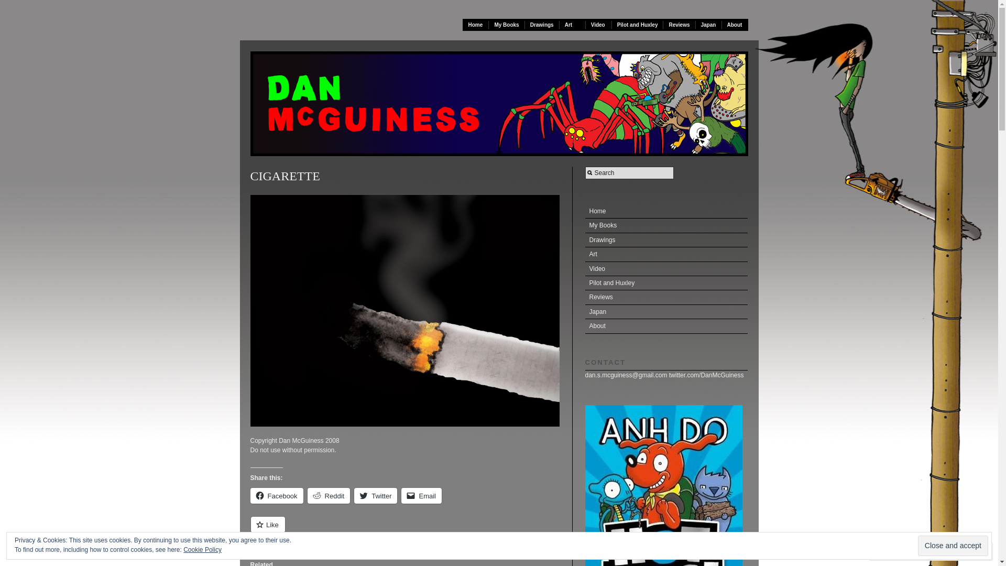 This screenshot has width=1006, height=566. I want to click on My Books, so click(507, 25).